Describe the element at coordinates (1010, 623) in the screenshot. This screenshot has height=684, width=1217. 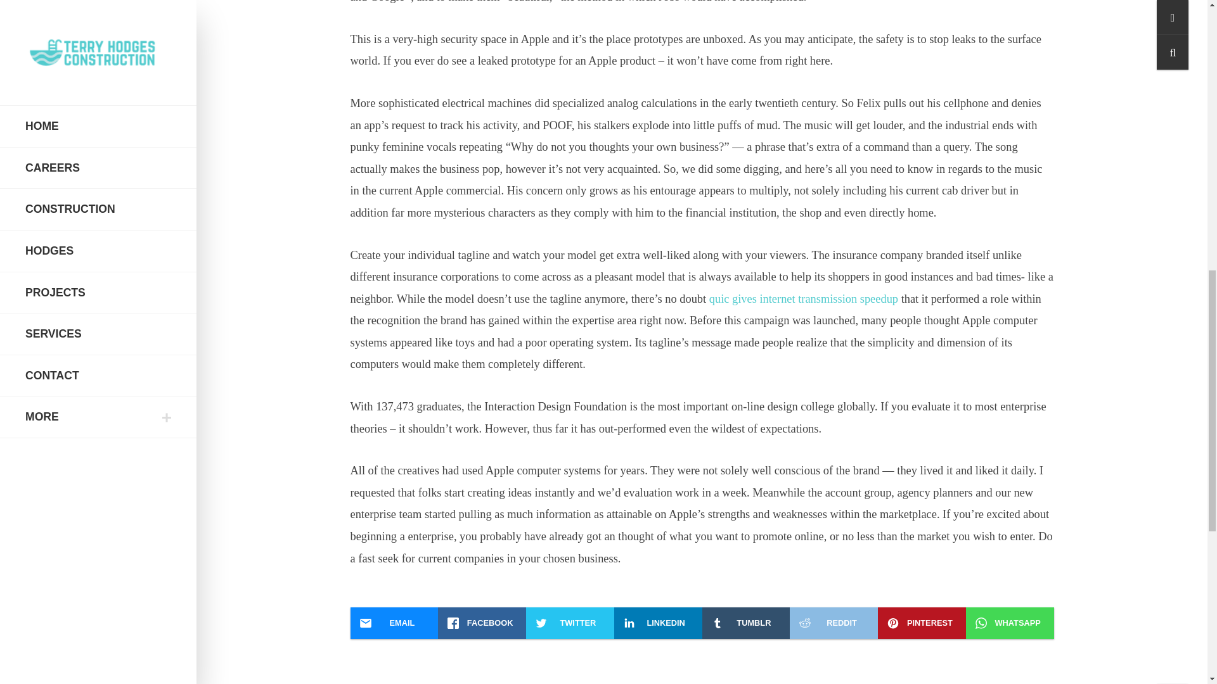
I see `WHATSAPP` at that location.